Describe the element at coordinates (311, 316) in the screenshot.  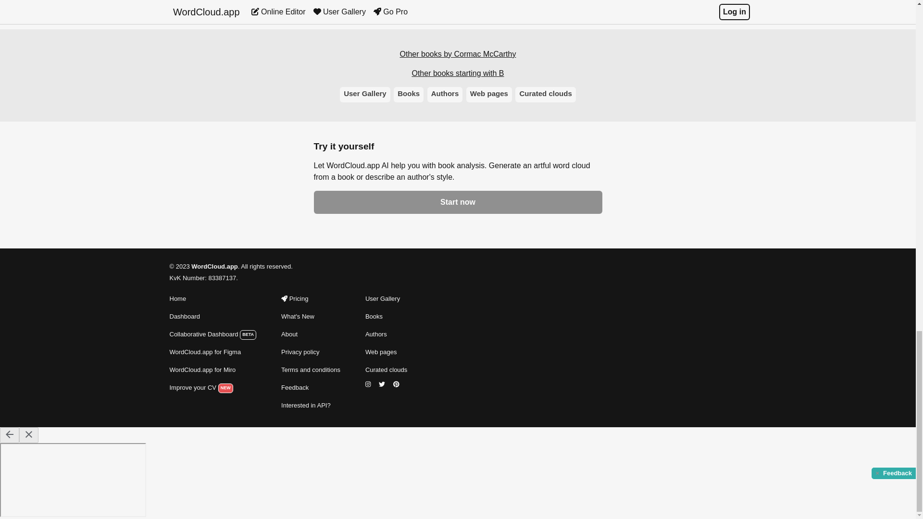
I see `What's New` at that location.